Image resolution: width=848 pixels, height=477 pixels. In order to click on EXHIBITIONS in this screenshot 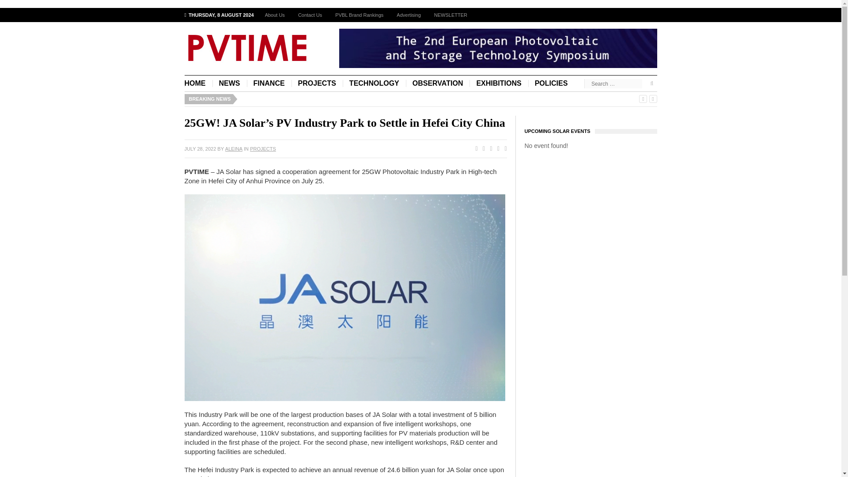, I will do `click(498, 83)`.